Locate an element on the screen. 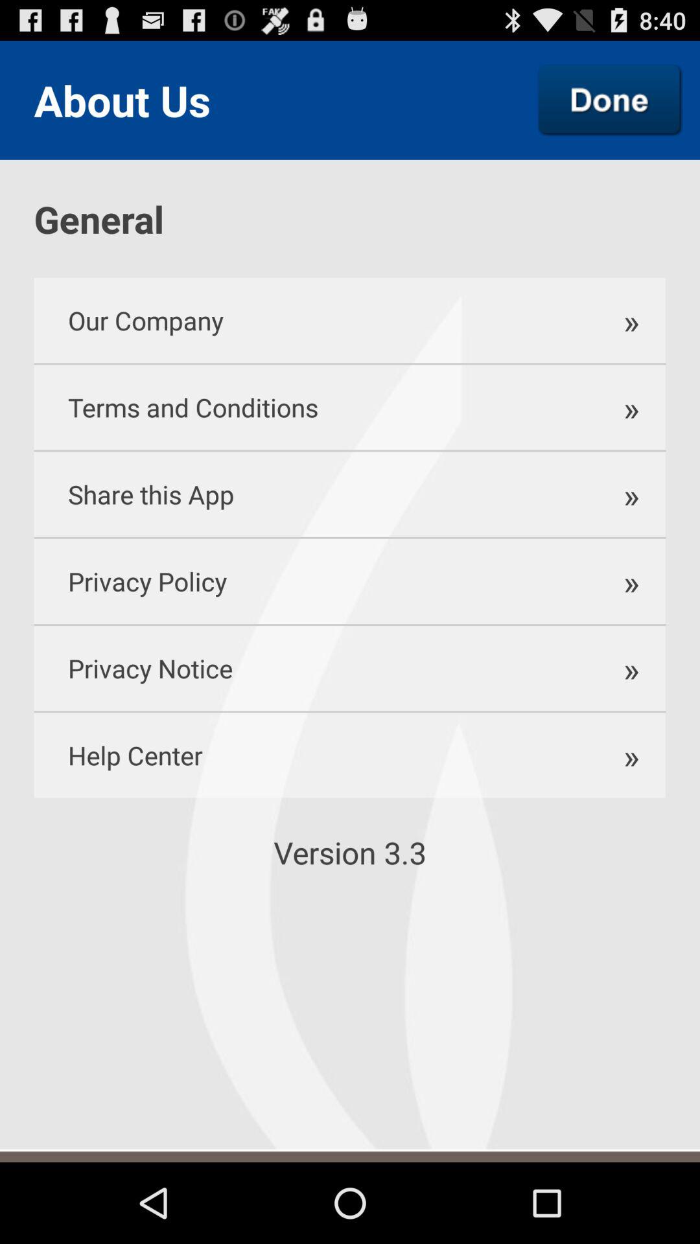  launch the item above the version 3.3 icon is located at coordinates (307, 755).